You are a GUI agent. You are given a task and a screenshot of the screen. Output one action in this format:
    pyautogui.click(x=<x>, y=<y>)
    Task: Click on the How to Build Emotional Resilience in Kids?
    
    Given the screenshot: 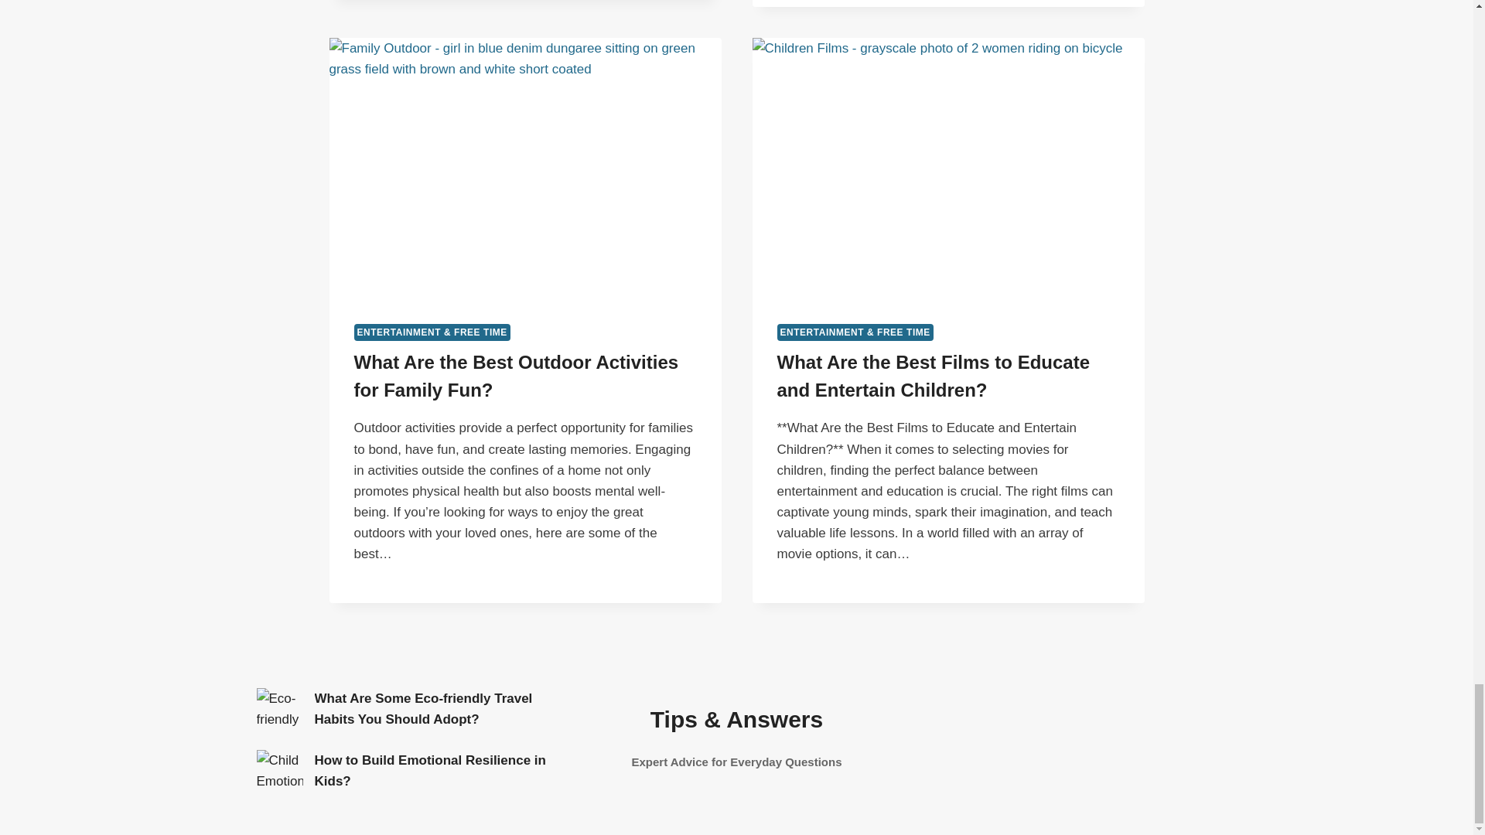 What is the action you would take?
    pyautogui.click(x=280, y=773)
    